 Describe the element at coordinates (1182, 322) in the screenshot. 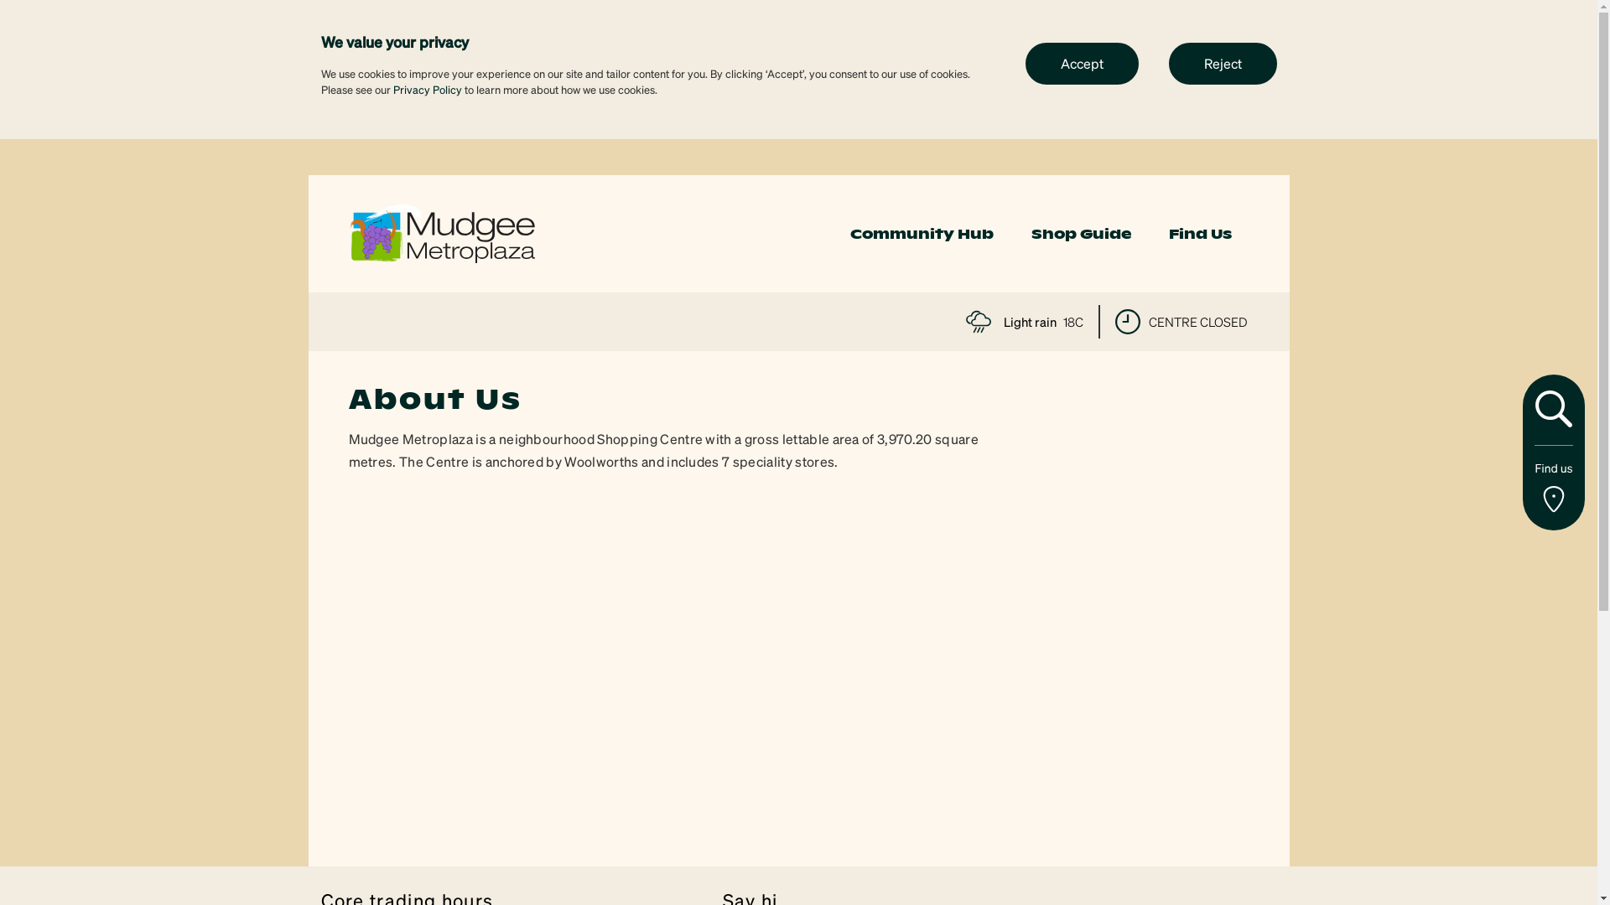

I see `CENTRE CLOSED` at that location.